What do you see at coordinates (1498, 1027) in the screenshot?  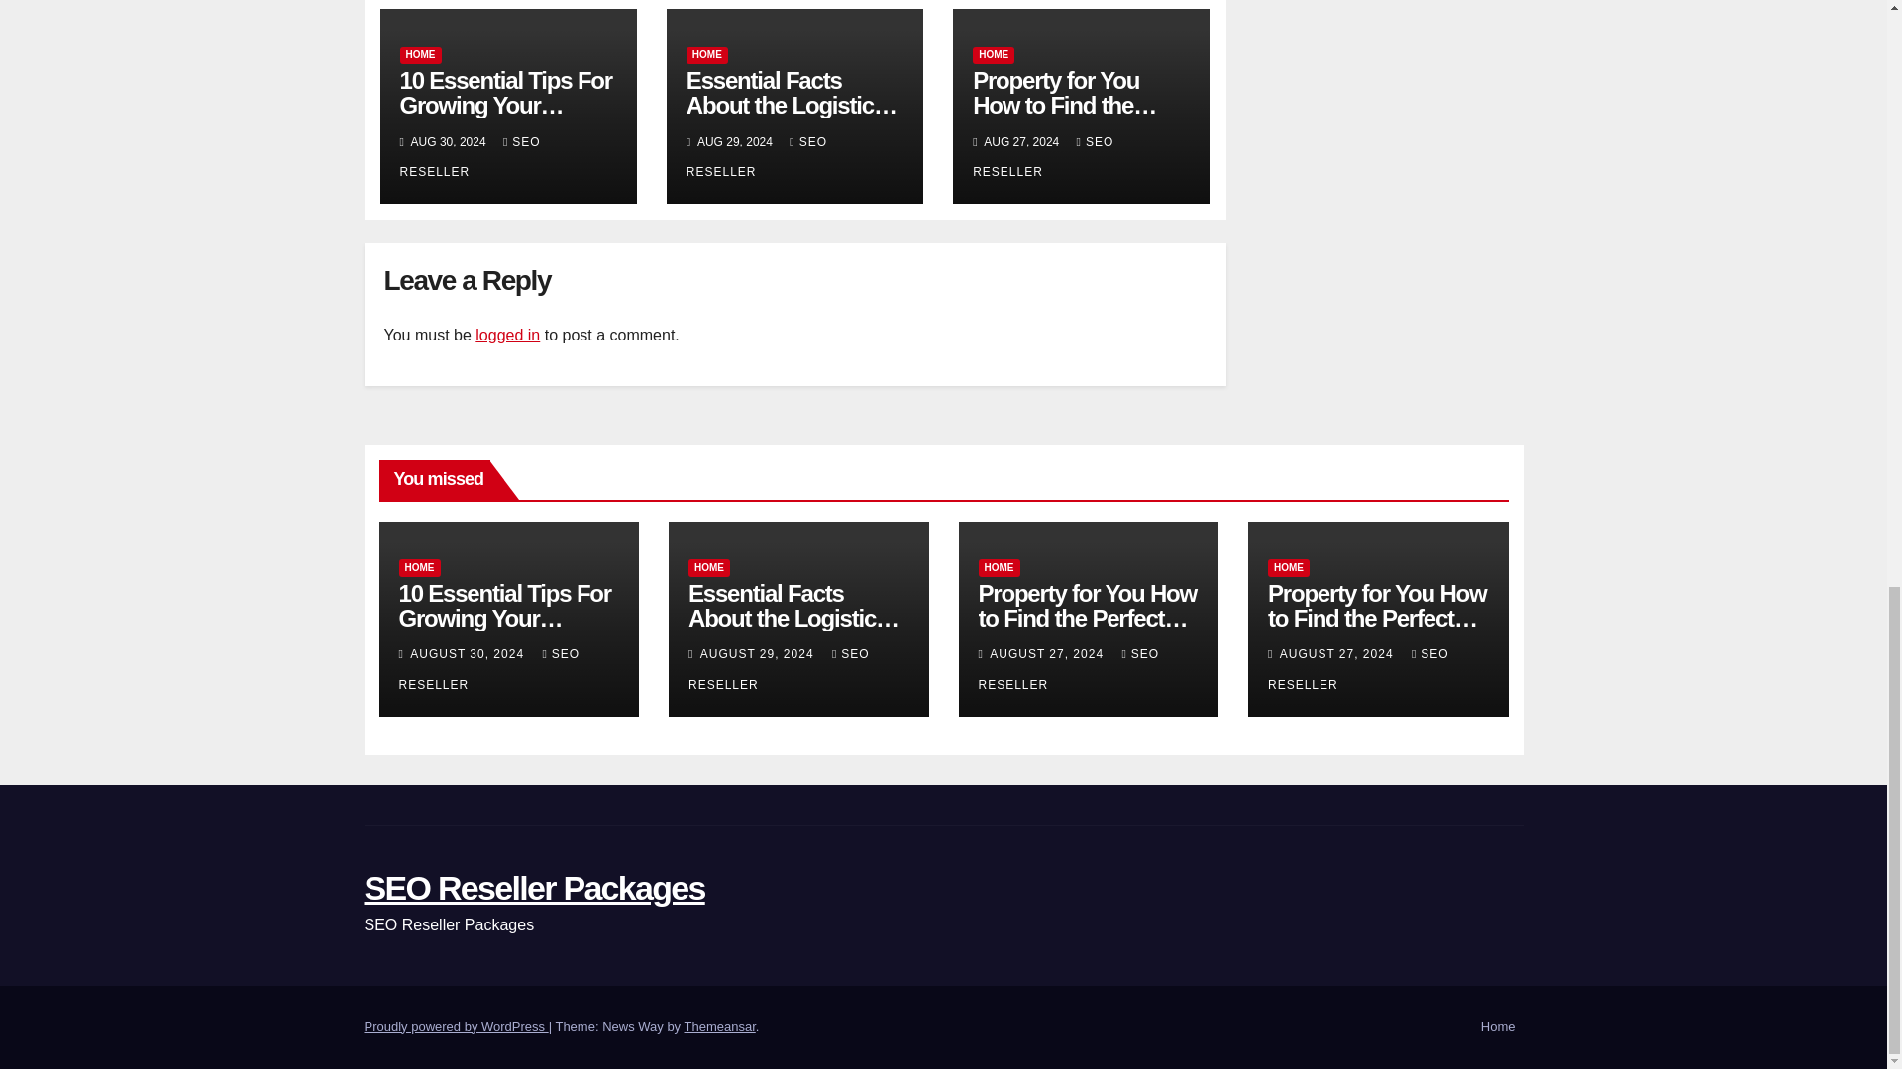 I see `Home` at bounding box center [1498, 1027].